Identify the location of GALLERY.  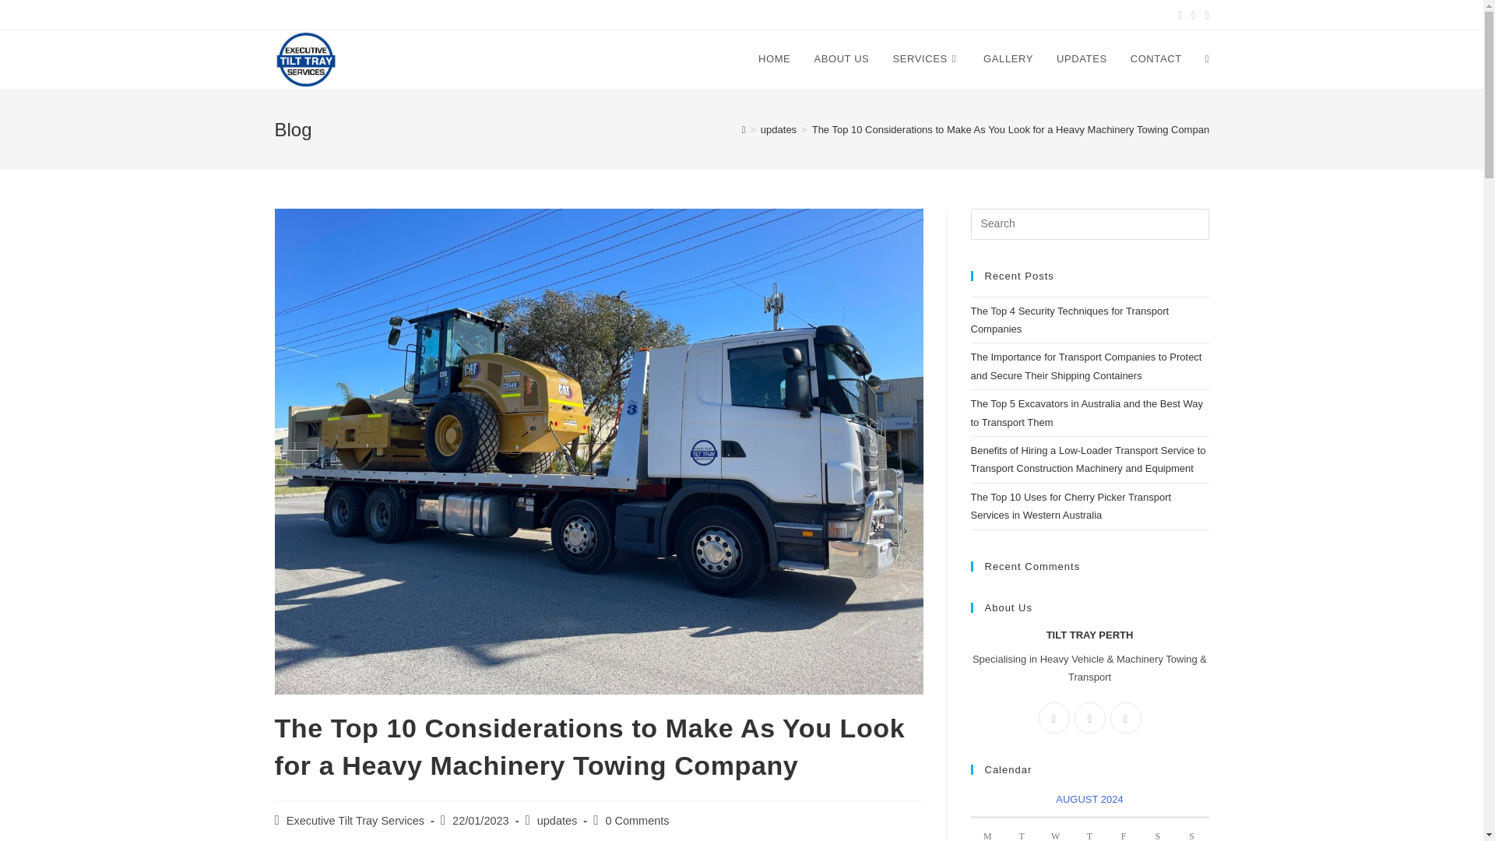
(1008, 59).